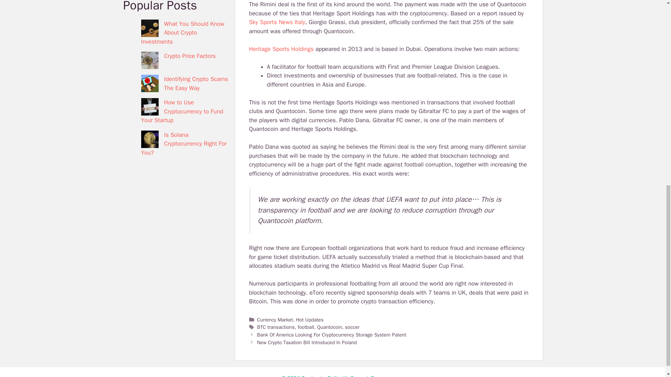  Describe the element at coordinates (329, 327) in the screenshot. I see `Quantocoin` at that location.